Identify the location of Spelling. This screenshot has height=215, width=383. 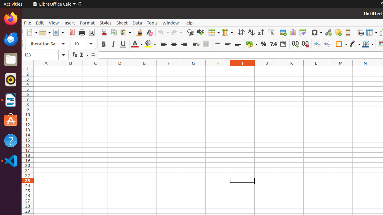
(200, 32).